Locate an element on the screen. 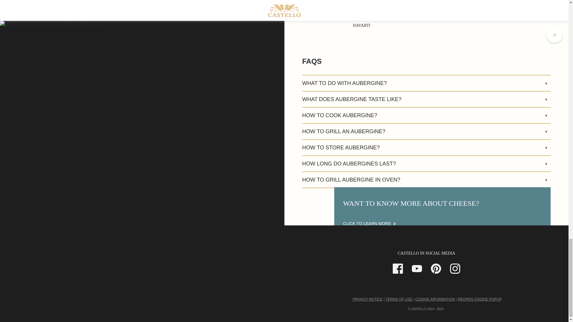  PRIVACY NOTICE is located at coordinates (368, 299).